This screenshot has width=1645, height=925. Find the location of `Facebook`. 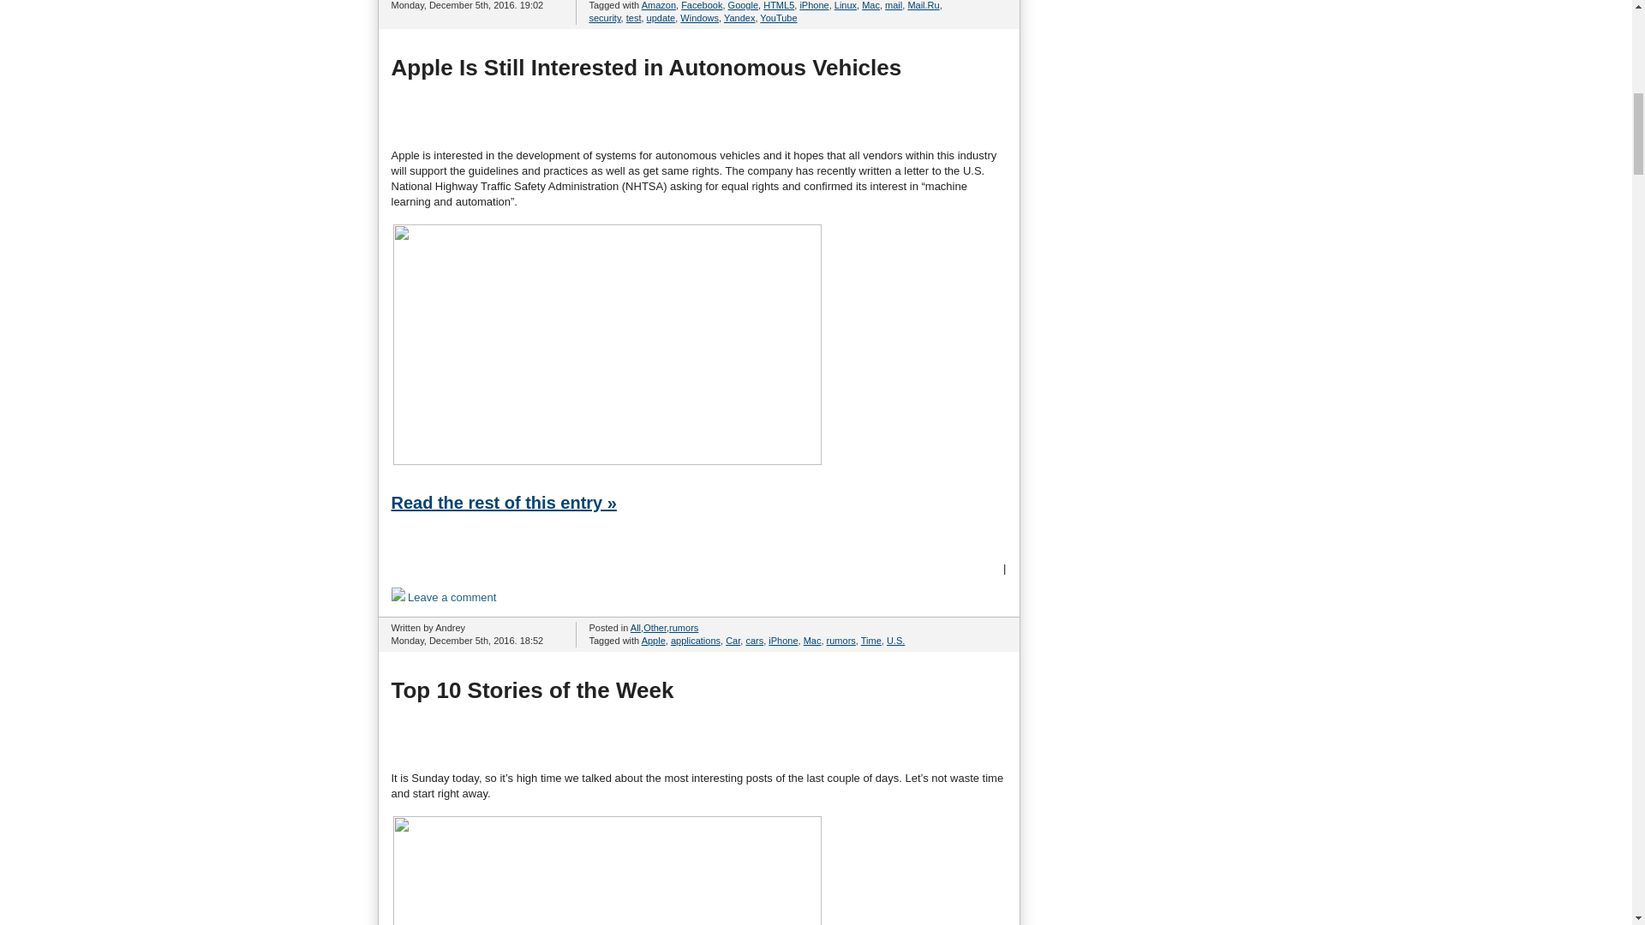

Facebook is located at coordinates (701, 5).